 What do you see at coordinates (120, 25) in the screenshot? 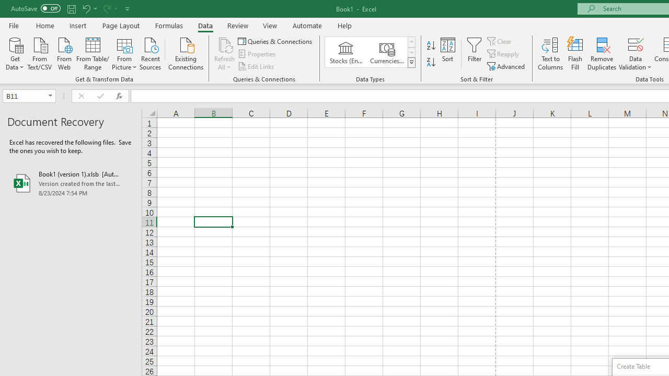
I see `Page Layout` at bounding box center [120, 25].